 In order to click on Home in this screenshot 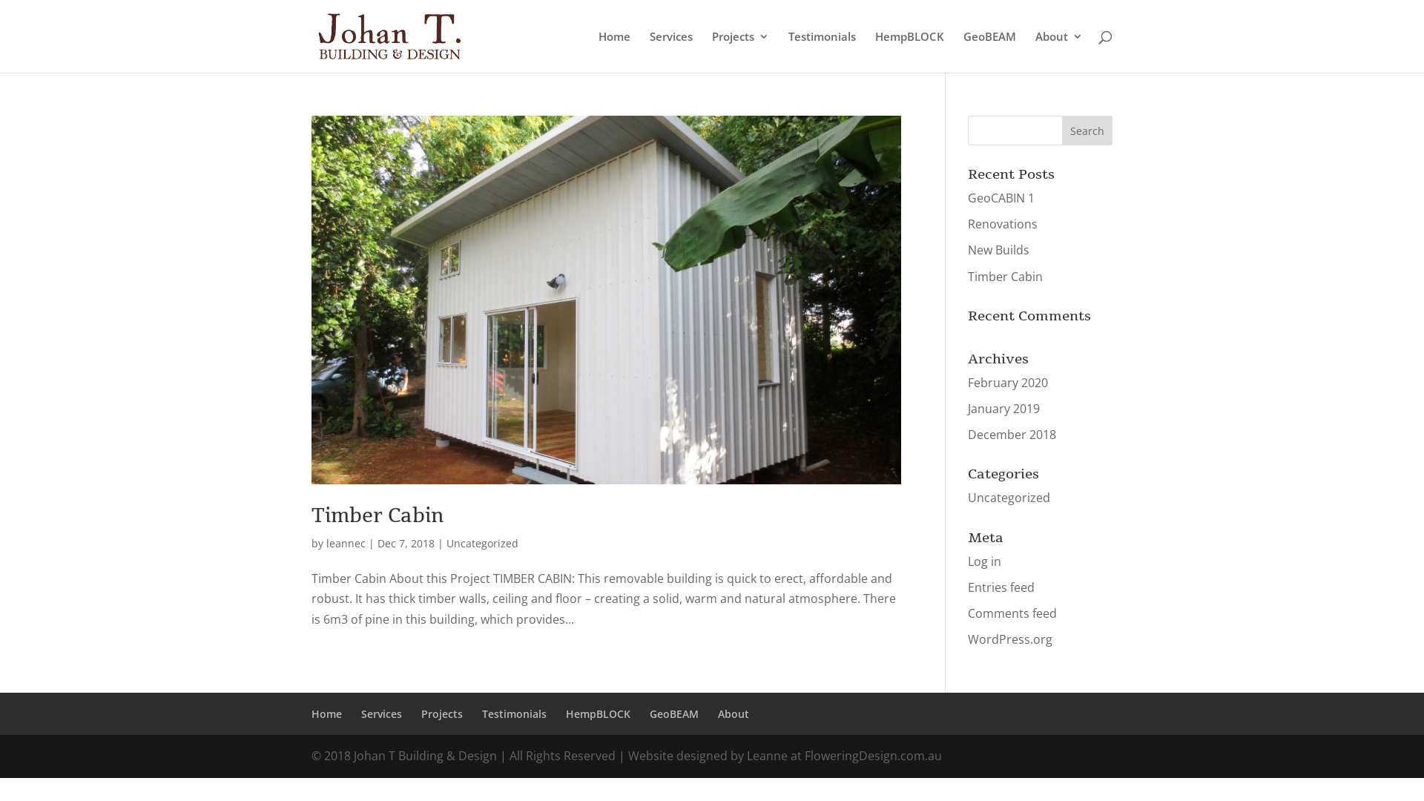, I will do `click(614, 52)`.